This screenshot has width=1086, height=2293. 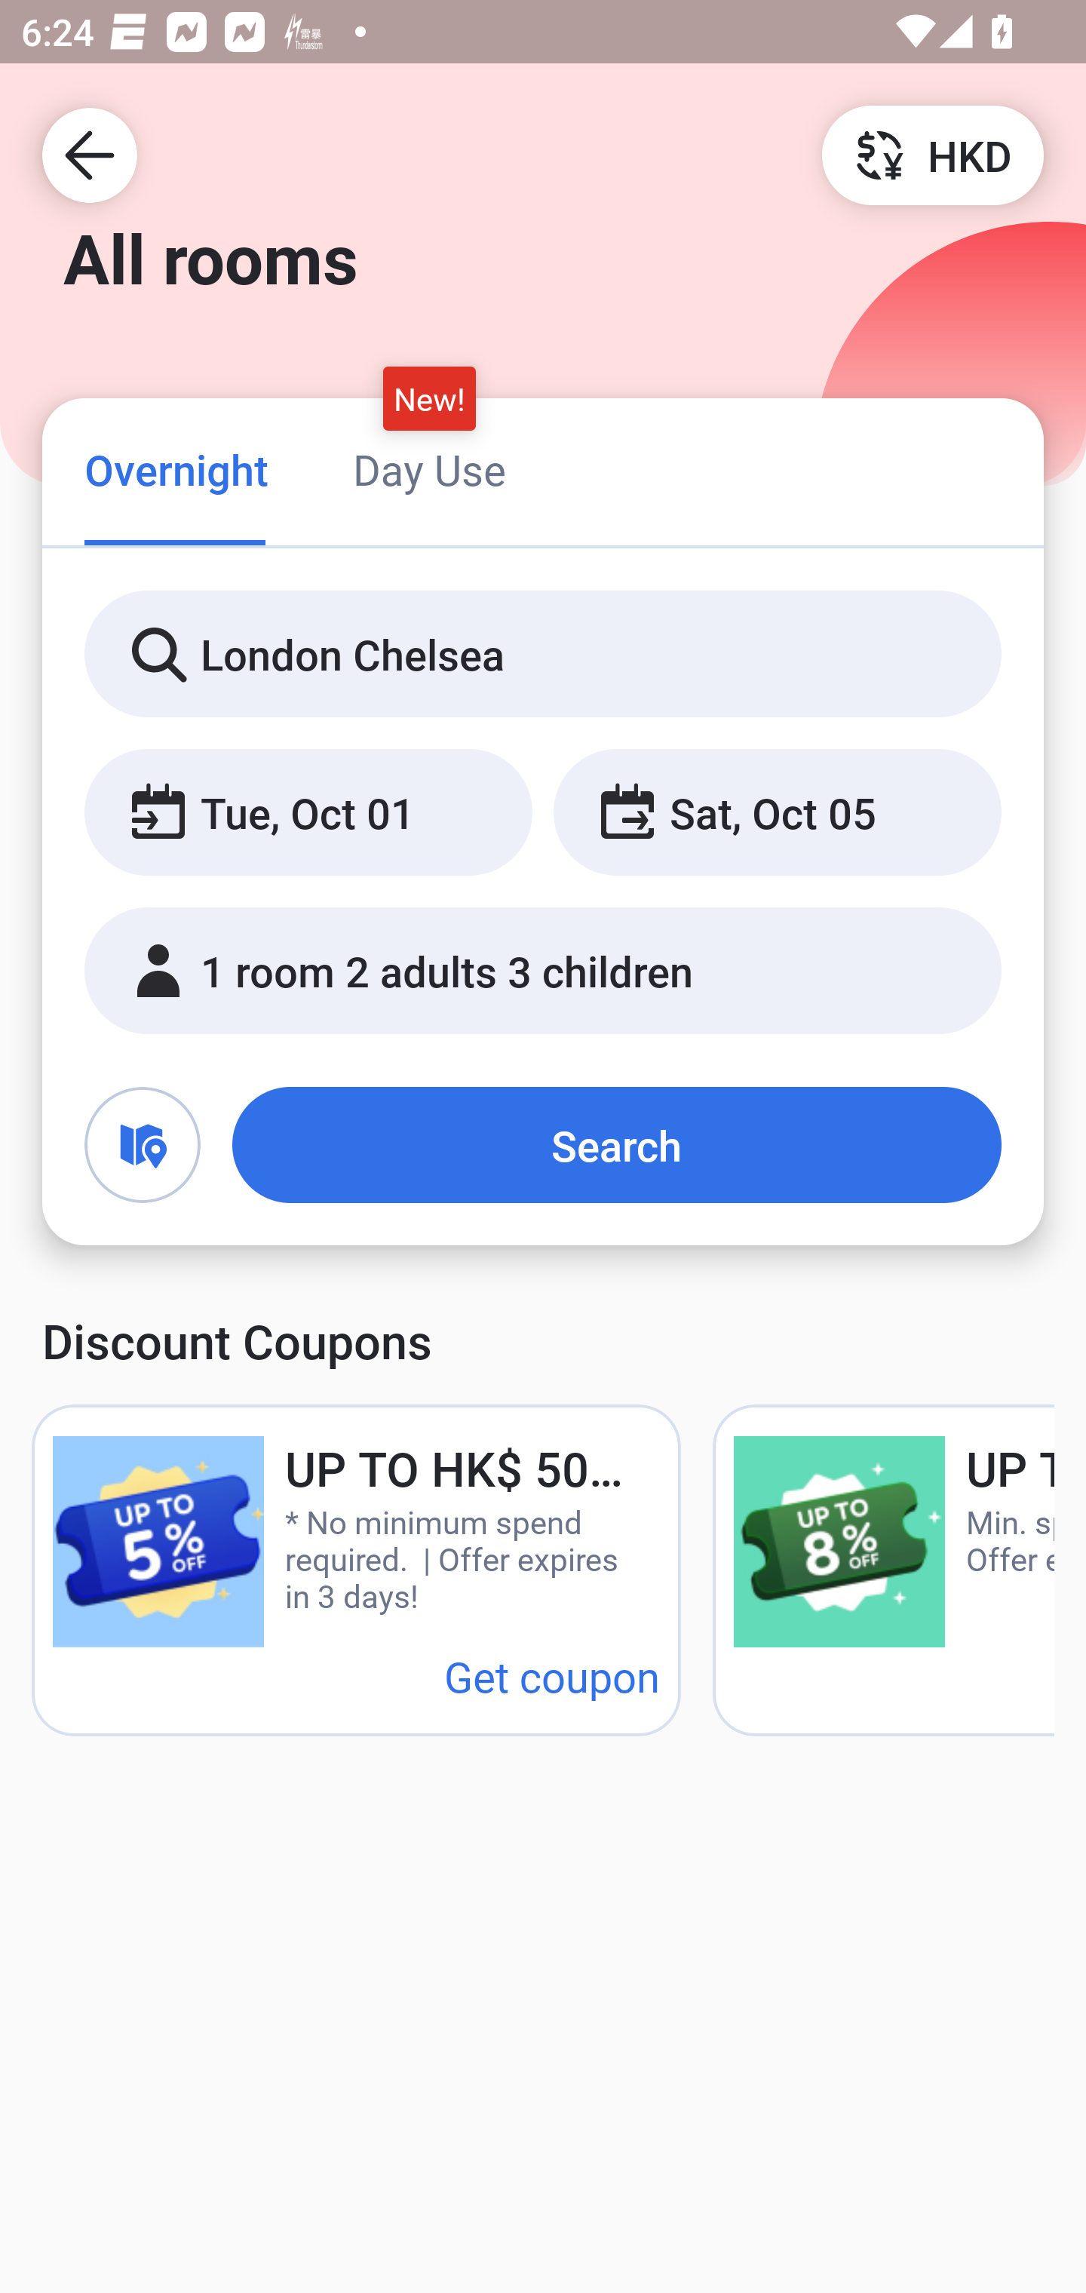 What do you see at coordinates (617, 1145) in the screenshot?
I see `Search` at bounding box center [617, 1145].